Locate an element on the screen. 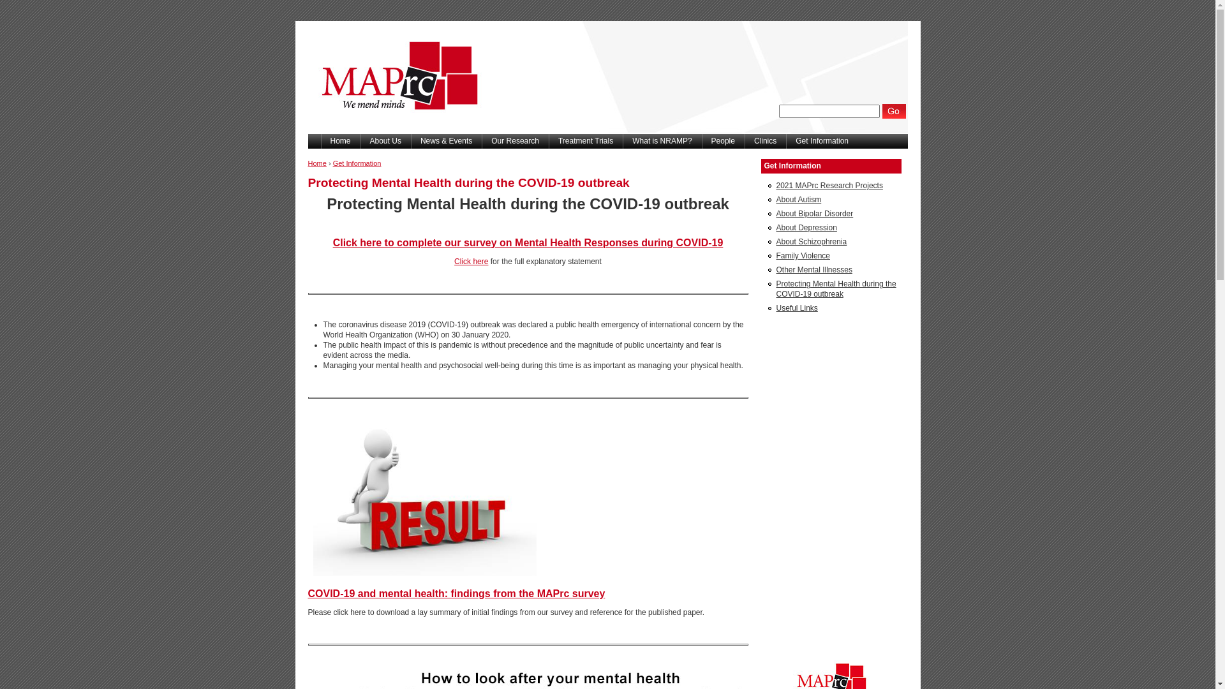  Home is located at coordinates (396, 131).